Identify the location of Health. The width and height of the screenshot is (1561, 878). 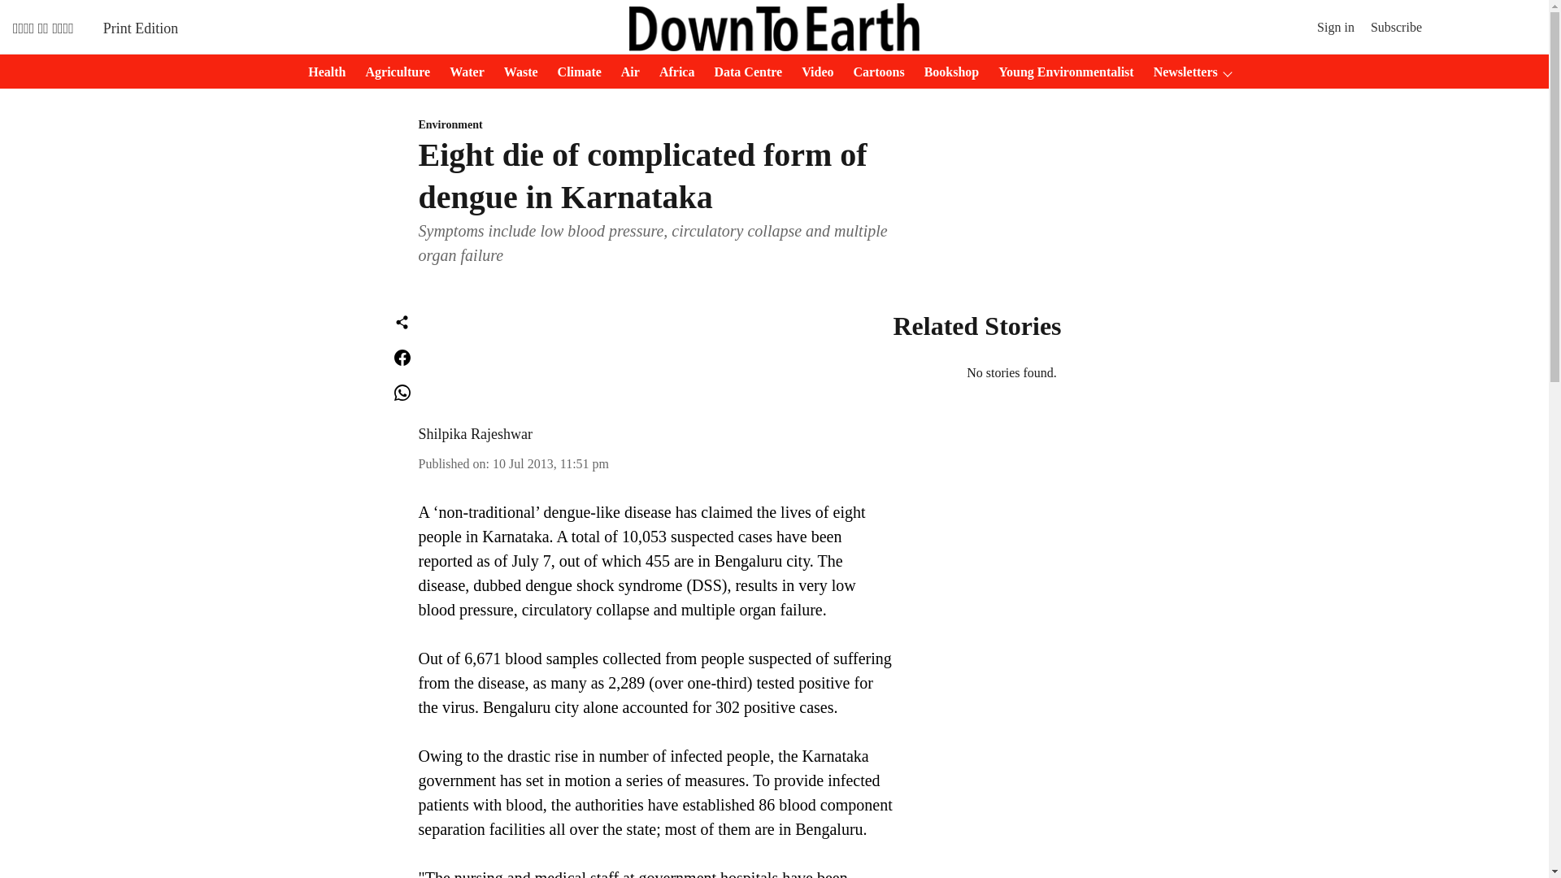
(321, 72).